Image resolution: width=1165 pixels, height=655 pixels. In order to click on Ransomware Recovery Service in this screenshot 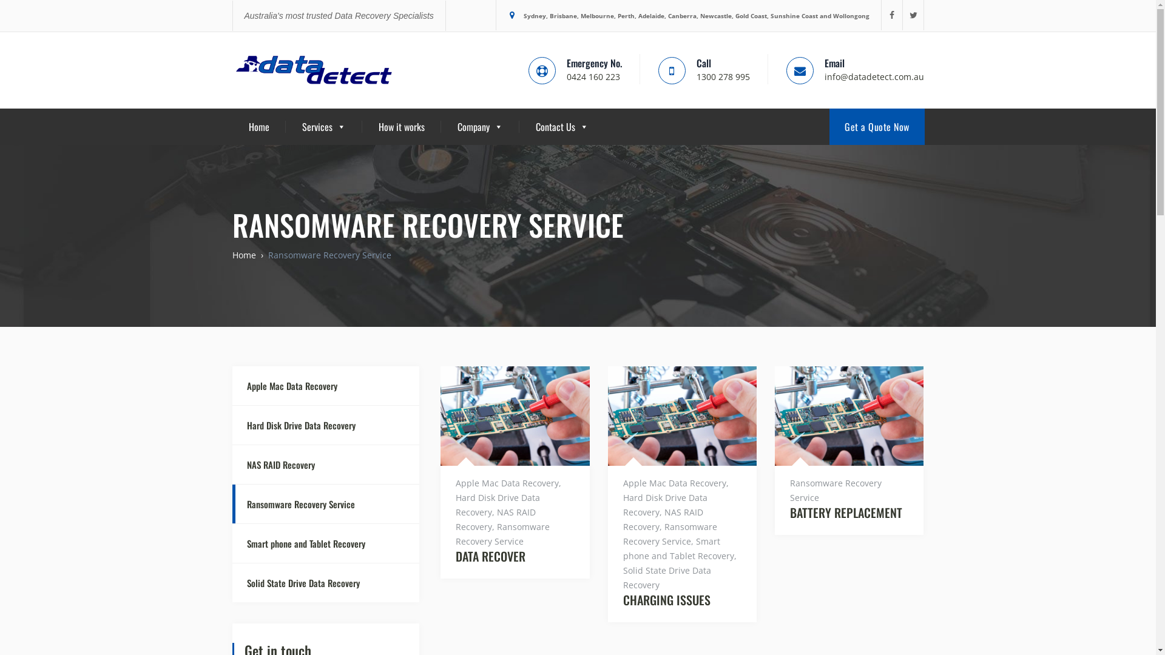, I will do `click(670, 534)`.